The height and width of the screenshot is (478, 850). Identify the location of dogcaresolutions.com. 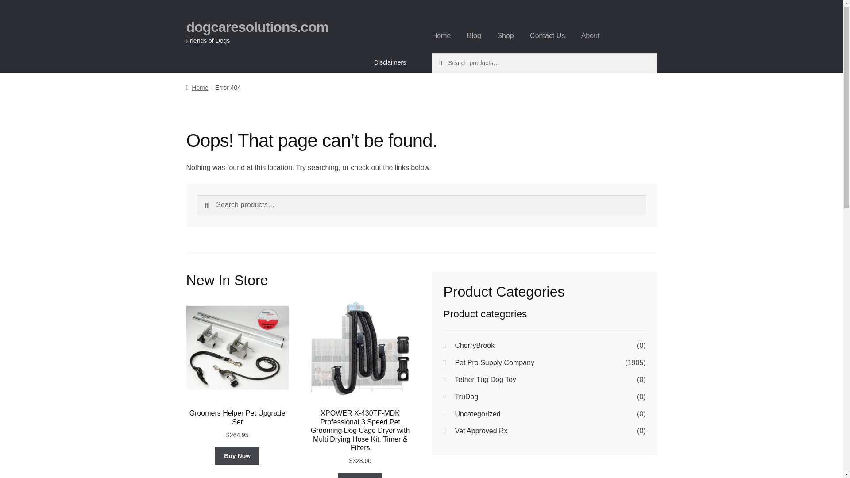
(257, 27).